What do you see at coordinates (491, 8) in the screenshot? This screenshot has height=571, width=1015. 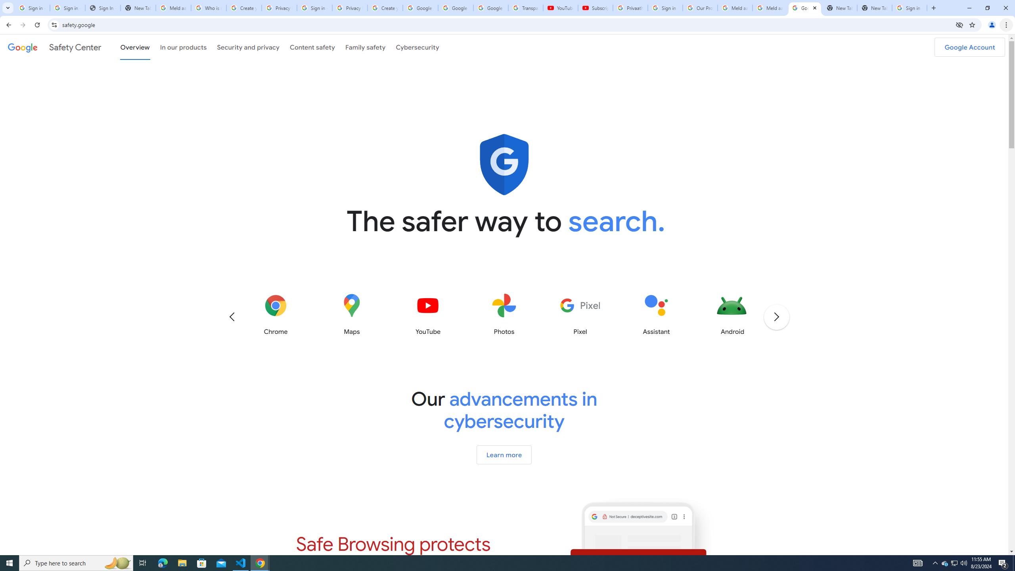 I see `Google Account` at bounding box center [491, 8].